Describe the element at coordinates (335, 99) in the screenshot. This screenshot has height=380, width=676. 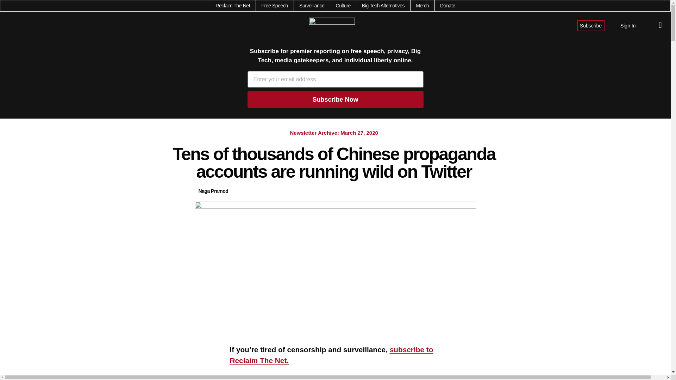
I see `Subscribe Now` at that location.